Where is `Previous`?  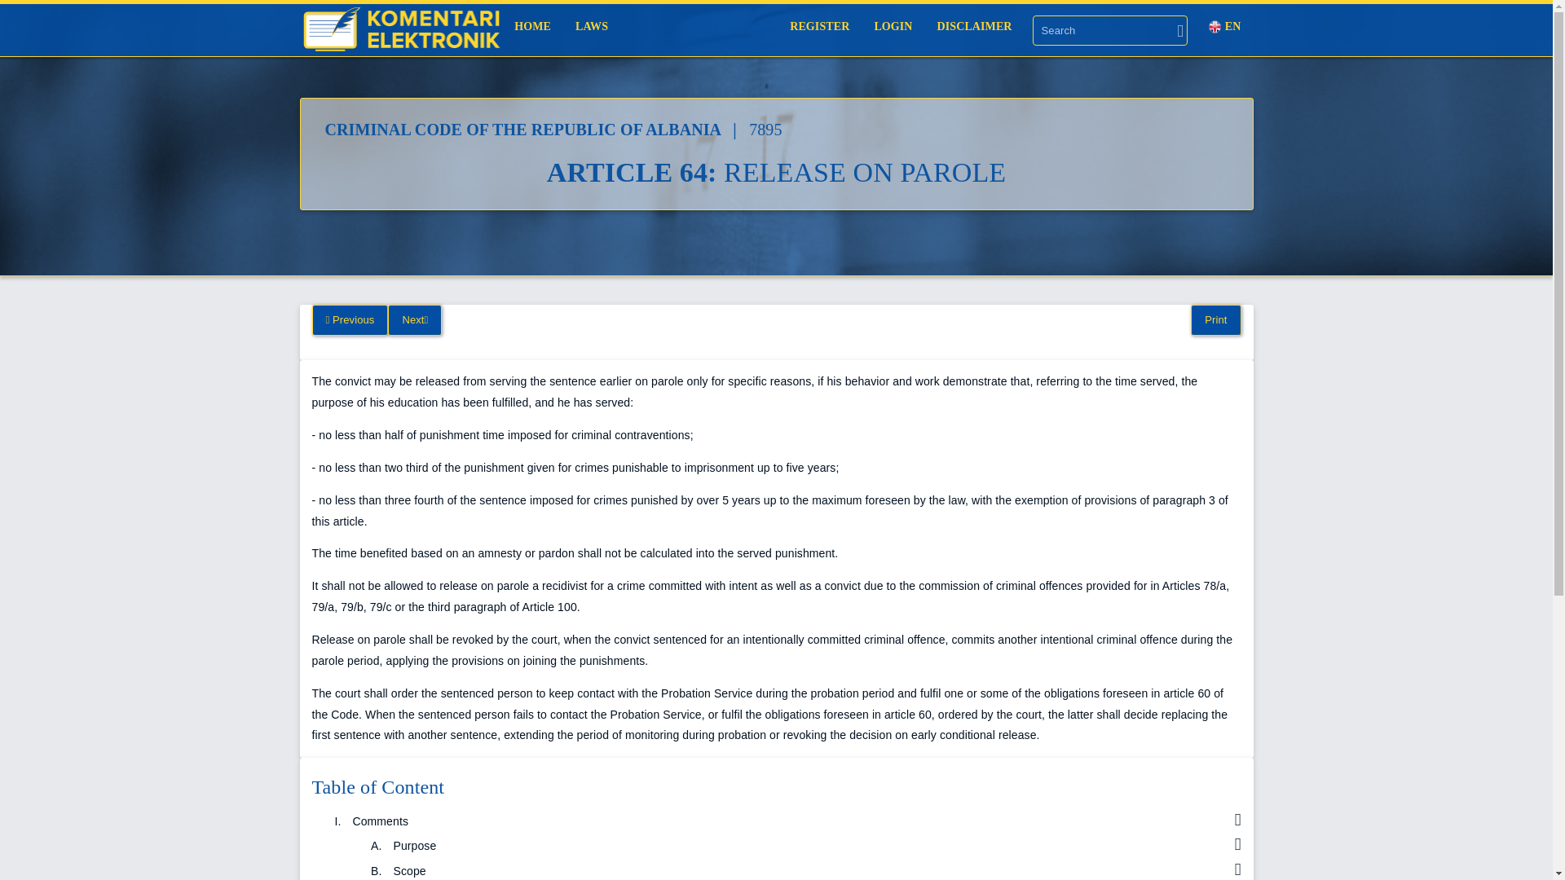 Previous is located at coordinates (350, 319).